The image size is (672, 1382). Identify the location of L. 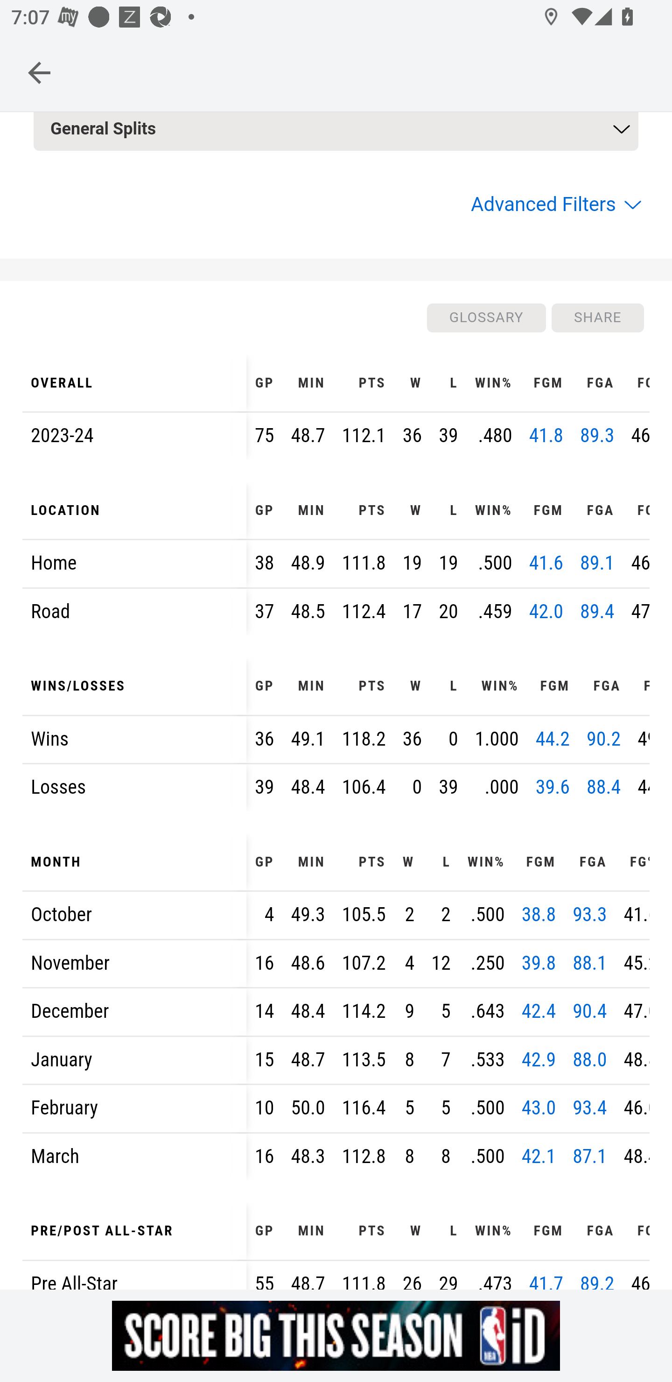
(449, 1231).